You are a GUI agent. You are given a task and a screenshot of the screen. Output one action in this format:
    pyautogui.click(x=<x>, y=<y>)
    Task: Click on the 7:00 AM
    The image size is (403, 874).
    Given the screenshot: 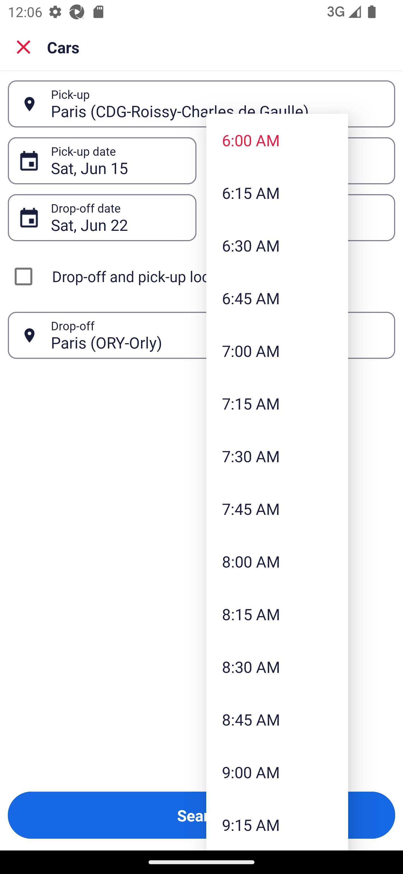 What is the action you would take?
    pyautogui.click(x=277, y=350)
    